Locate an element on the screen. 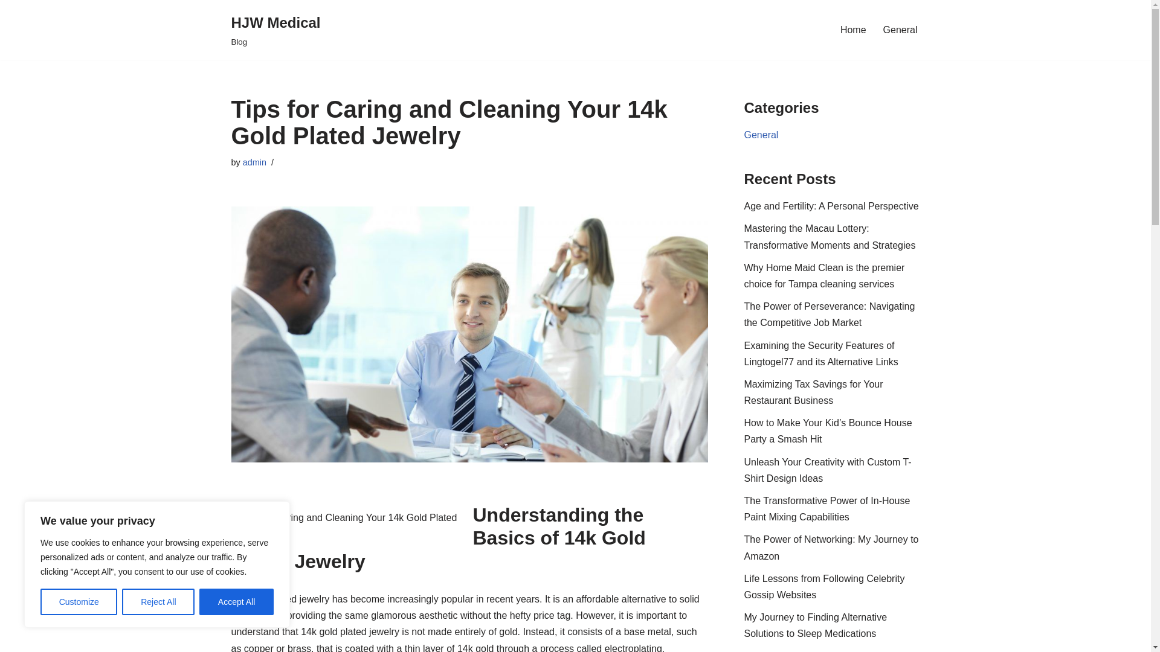  Customize is located at coordinates (79, 602).